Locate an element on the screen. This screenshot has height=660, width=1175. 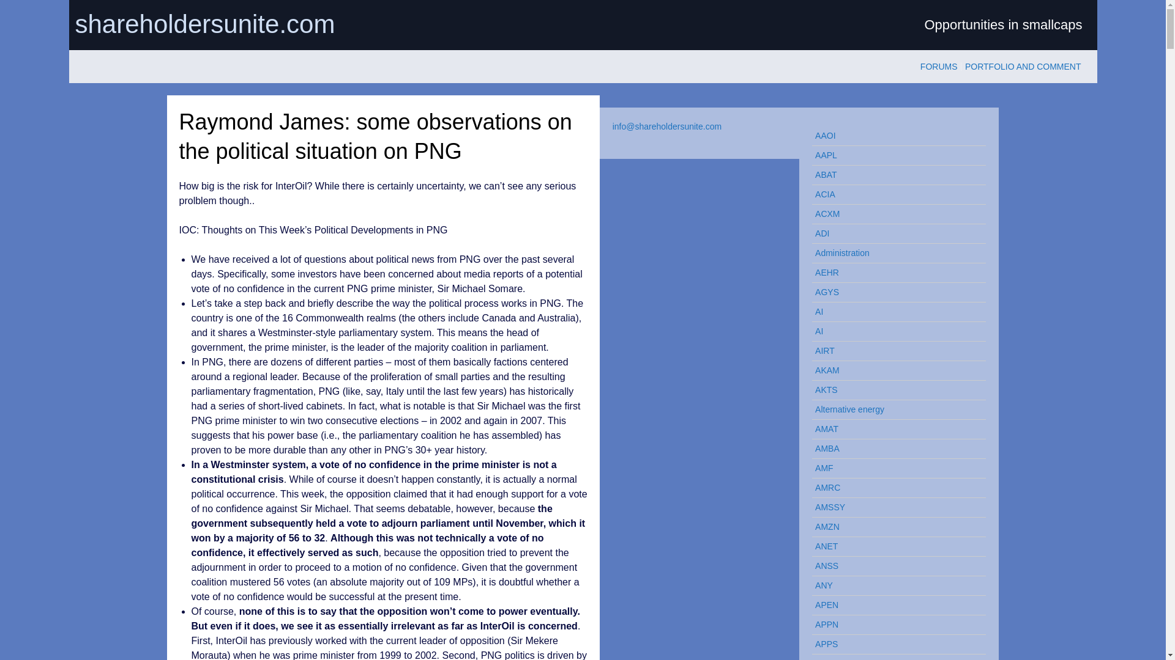
ADI is located at coordinates (893, 233).